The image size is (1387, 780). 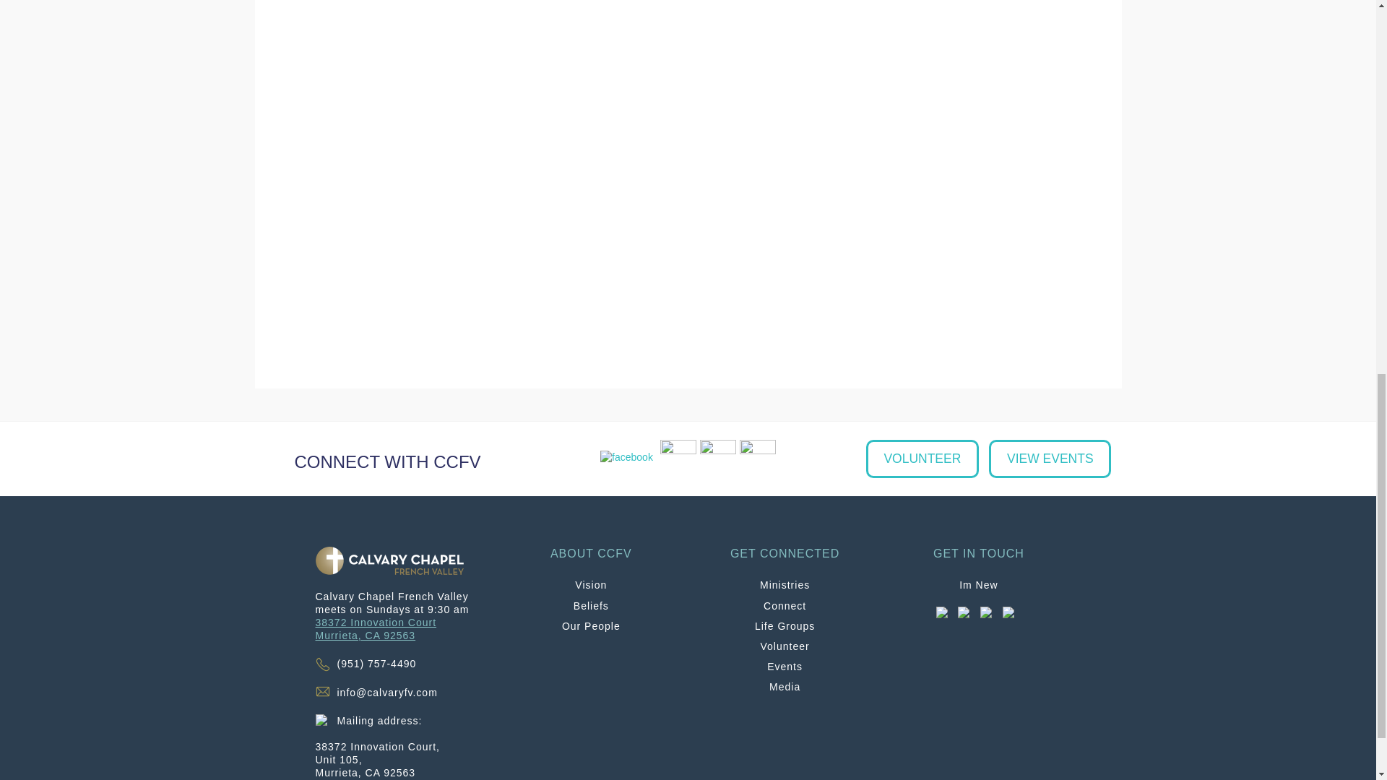 What do you see at coordinates (376, 628) in the screenshot?
I see `Connect` at bounding box center [376, 628].